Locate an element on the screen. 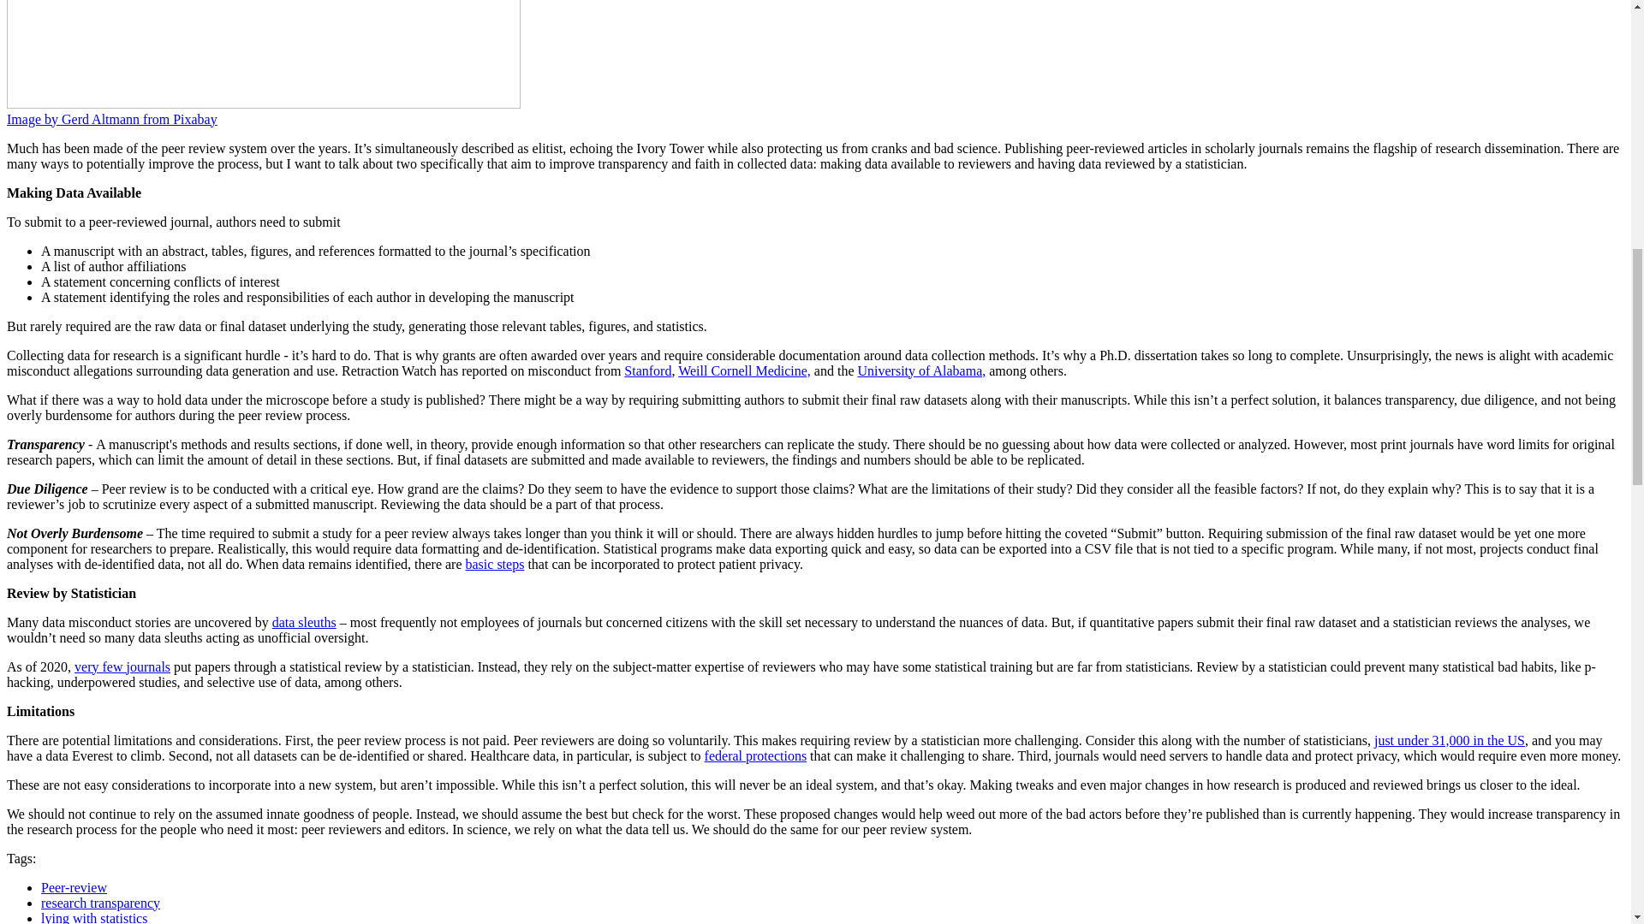  Weill Cornell Medicine, is located at coordinates (743, 370).